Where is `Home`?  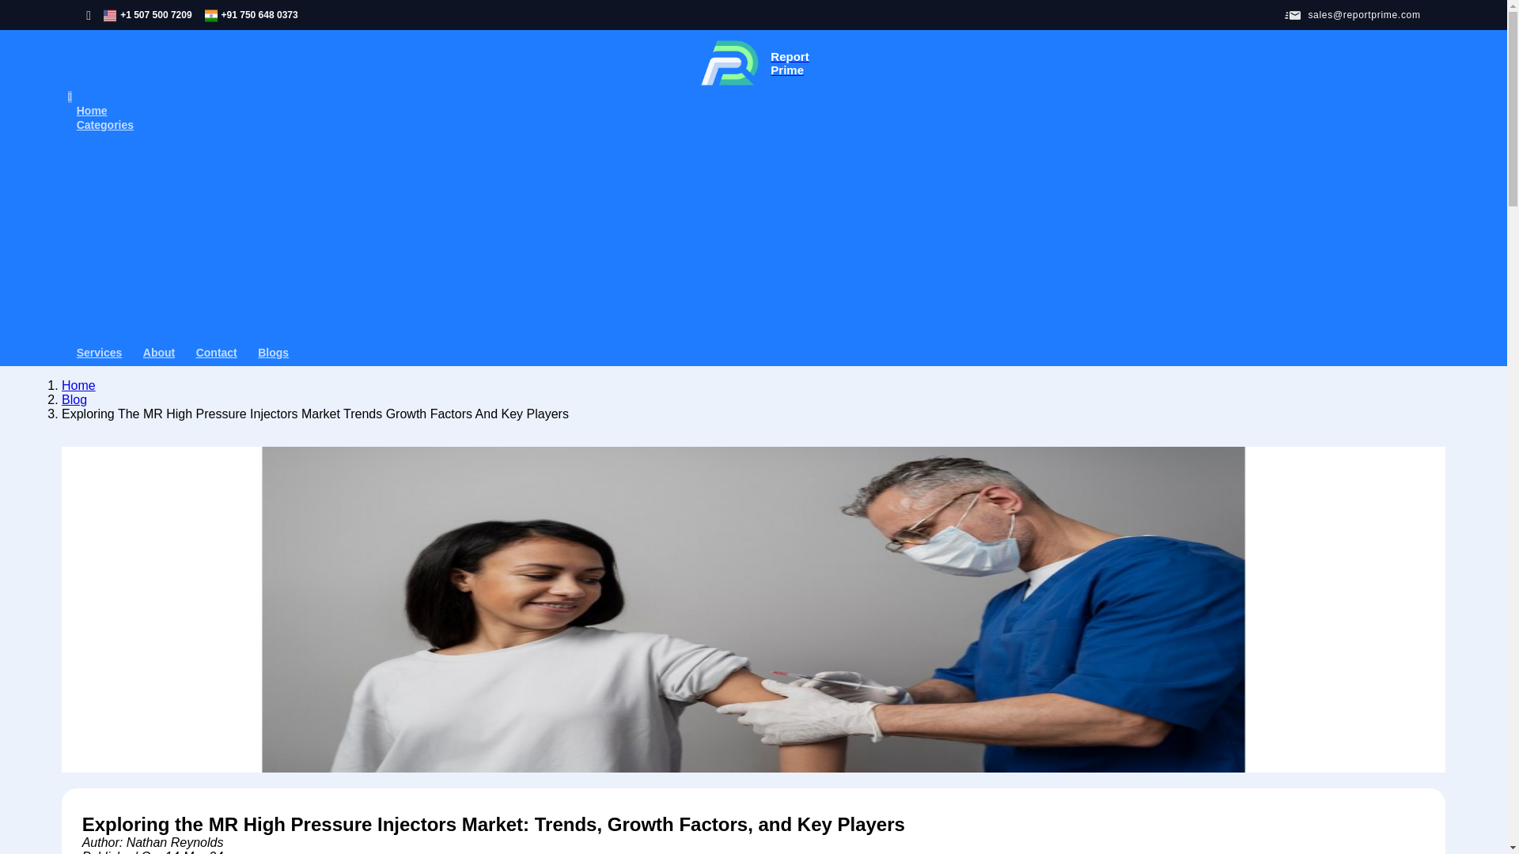 Home is located at coordinates (78, 385).